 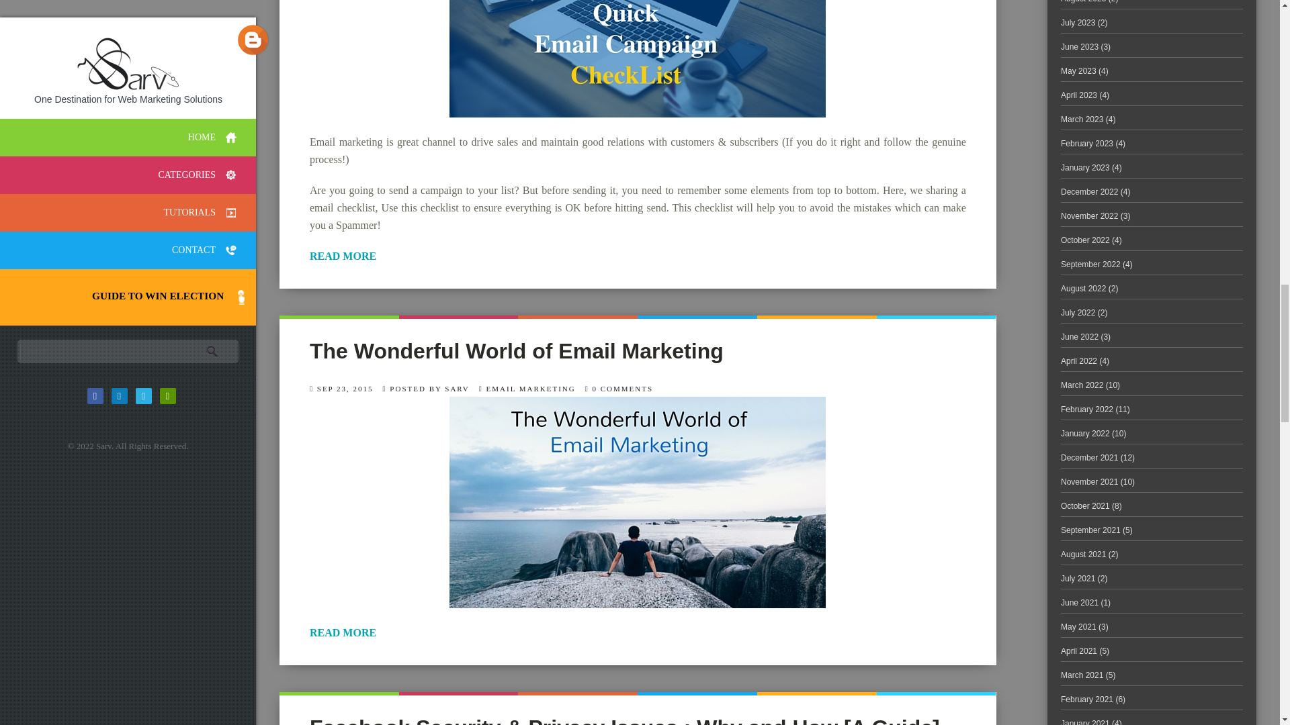 I want to click on READ MORE, so click(x=638, y=256).